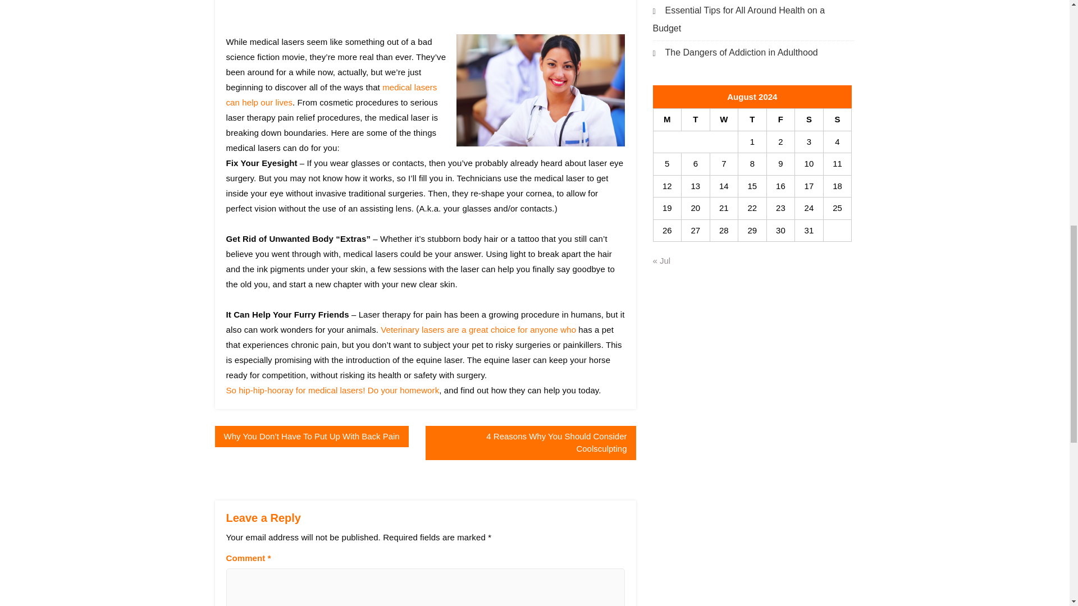  I want to click on The Dangers of Addiction in Adulthood, so click(734, 52).